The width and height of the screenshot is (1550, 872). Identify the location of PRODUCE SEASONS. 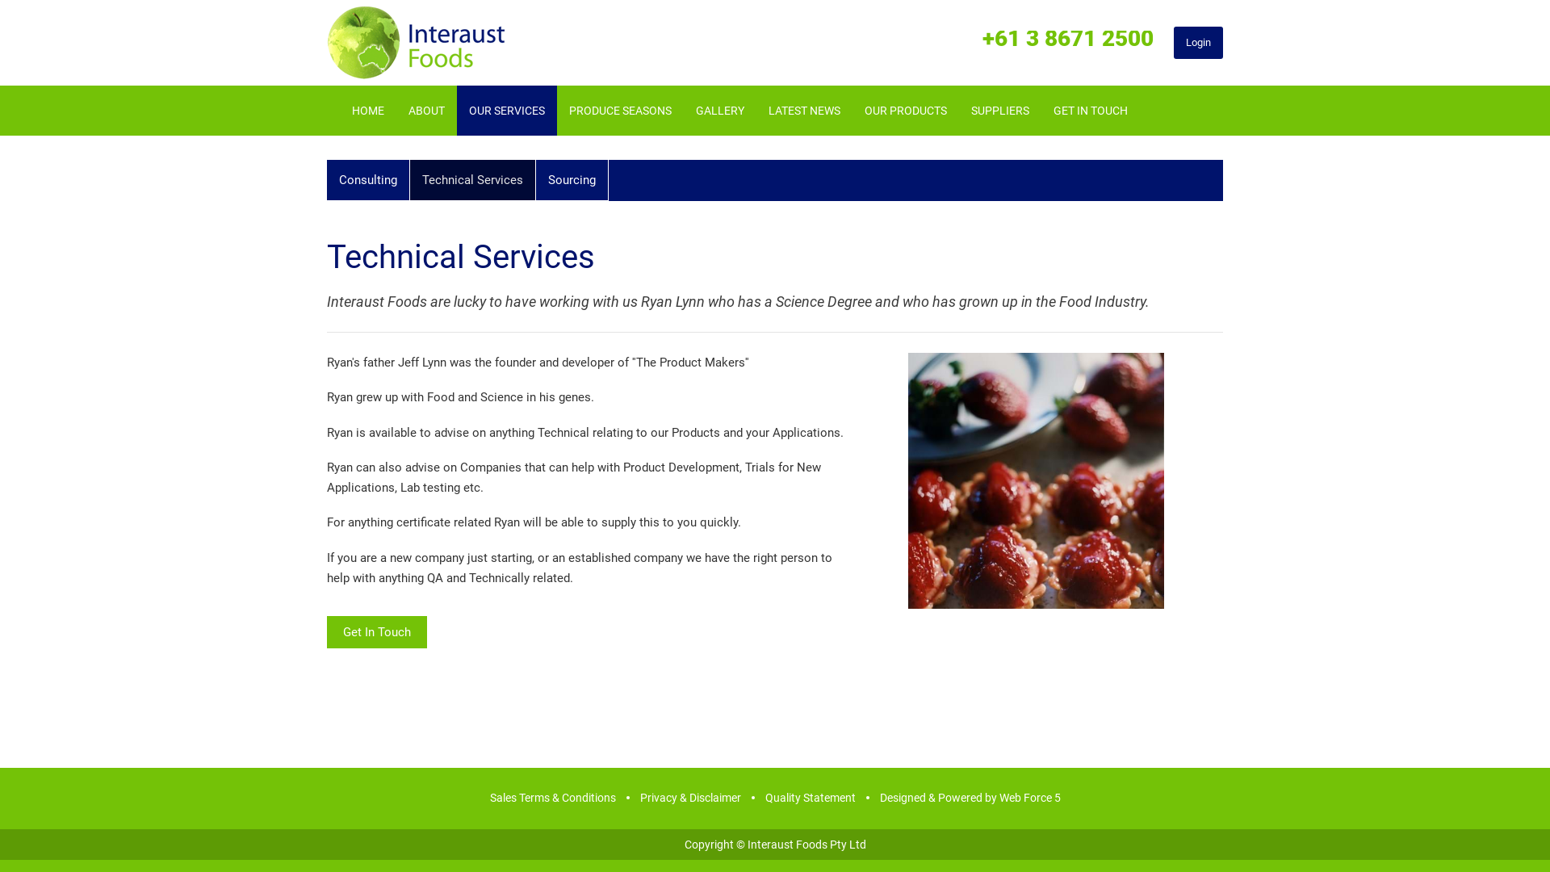
(620, 111).